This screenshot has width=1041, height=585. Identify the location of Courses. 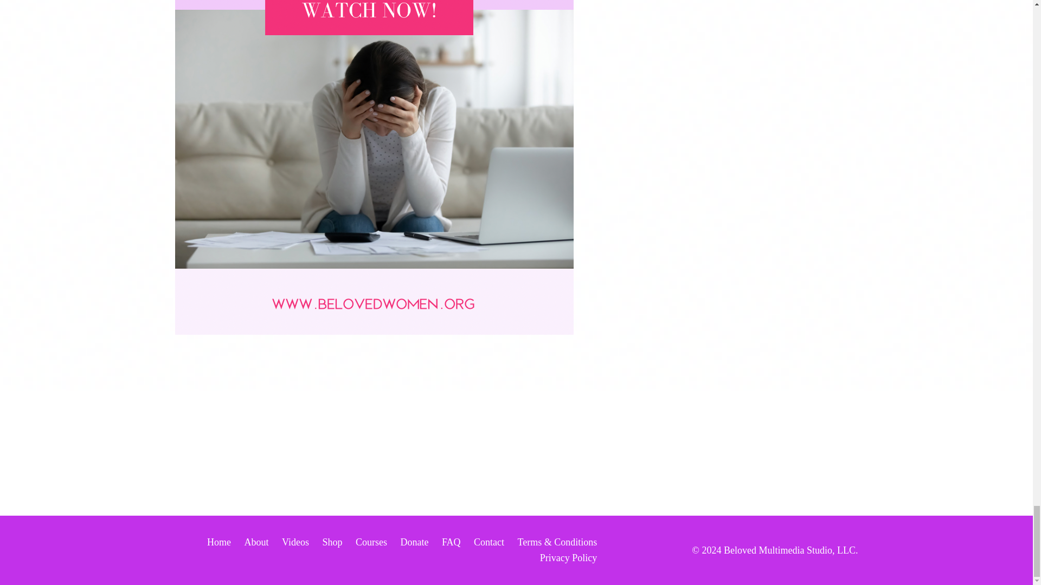
(371, 542).